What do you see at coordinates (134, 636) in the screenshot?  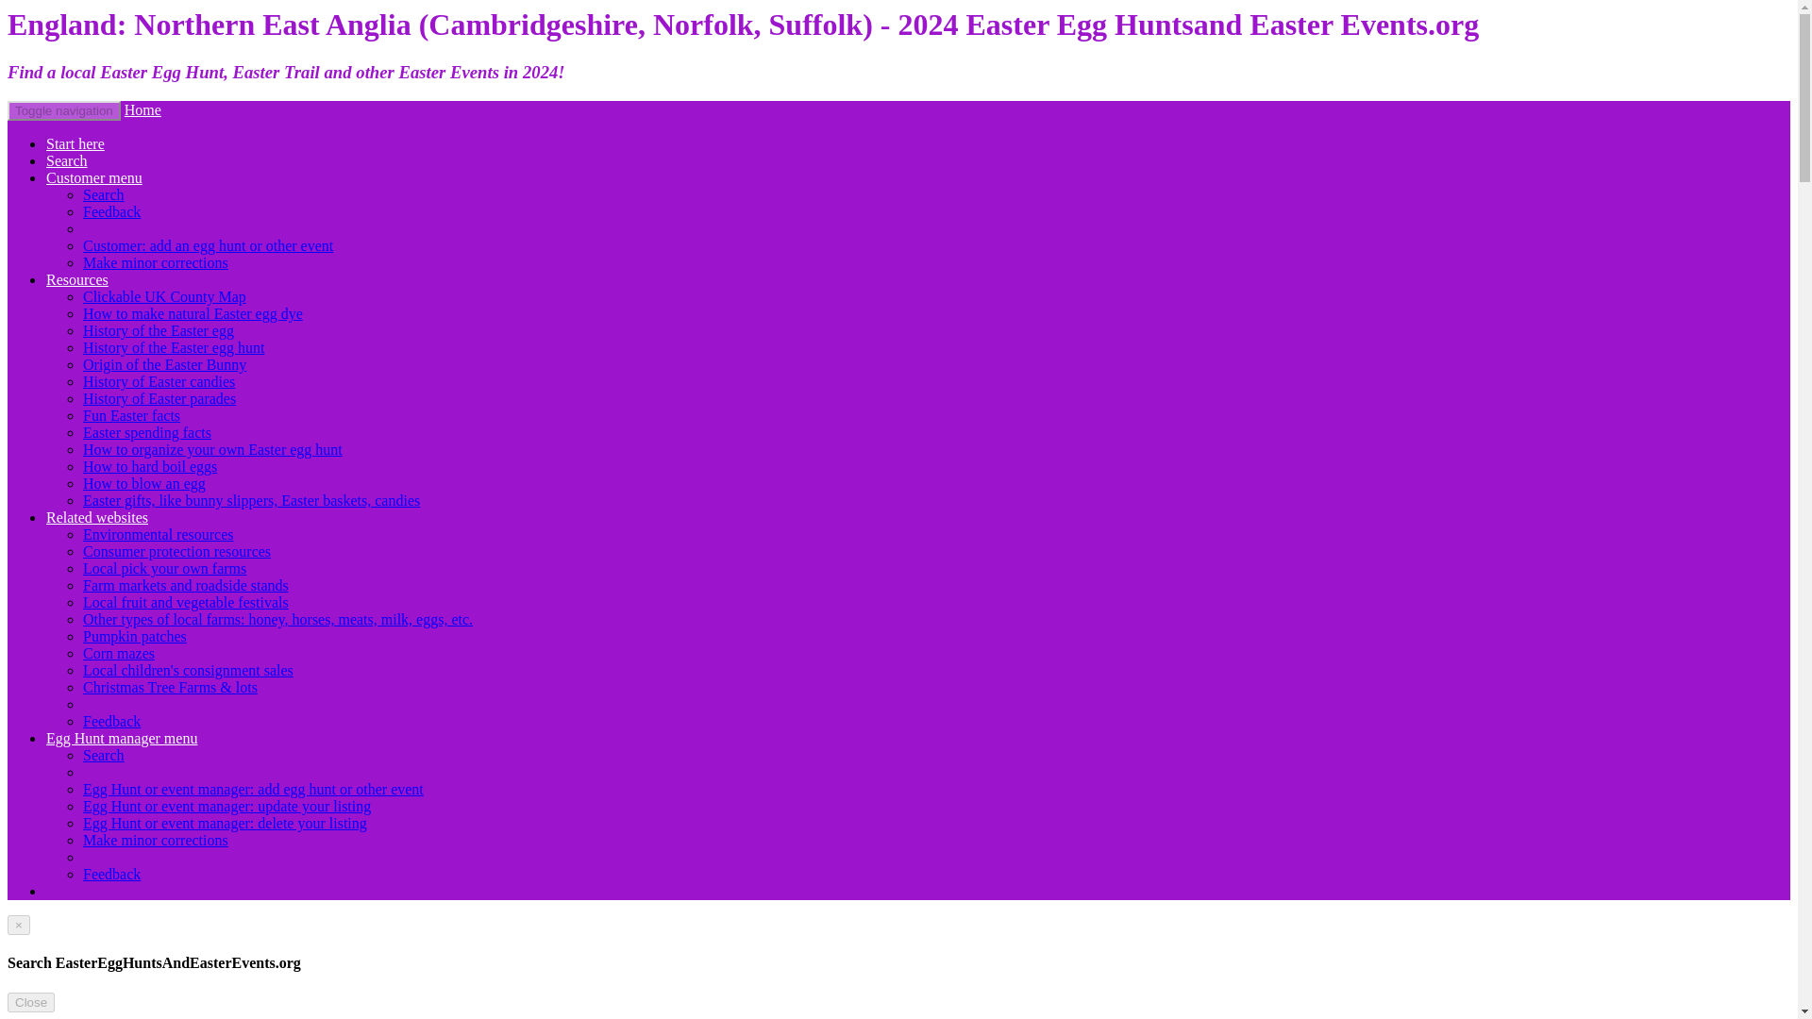 I see `Pumpkin patches` at bounding box center [134, 636].